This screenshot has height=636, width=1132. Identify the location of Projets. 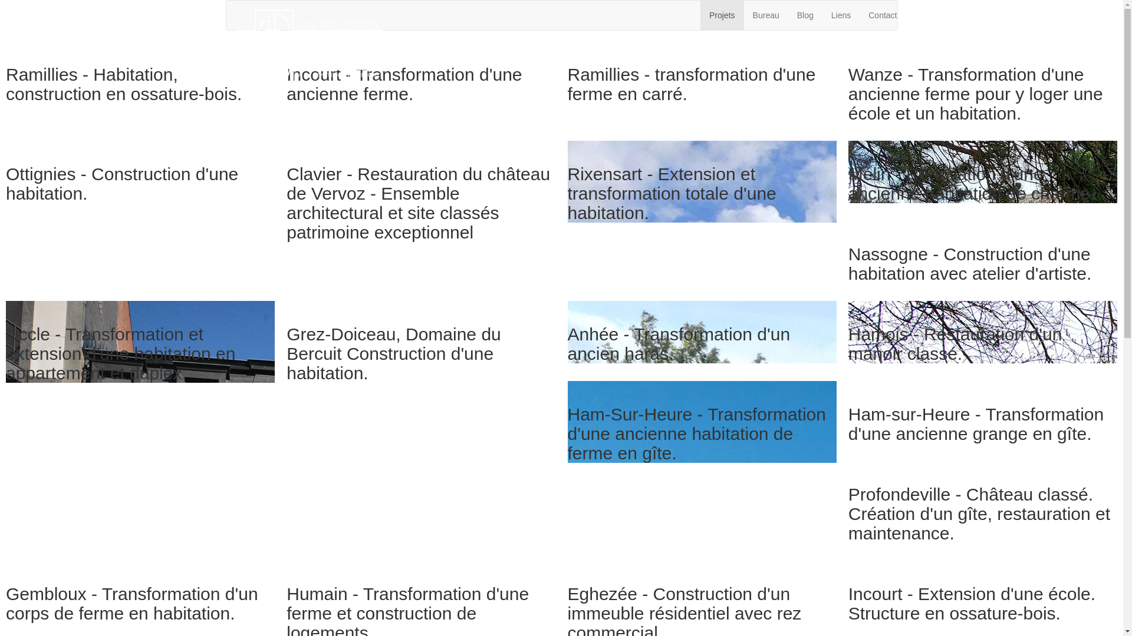
(722, 15).